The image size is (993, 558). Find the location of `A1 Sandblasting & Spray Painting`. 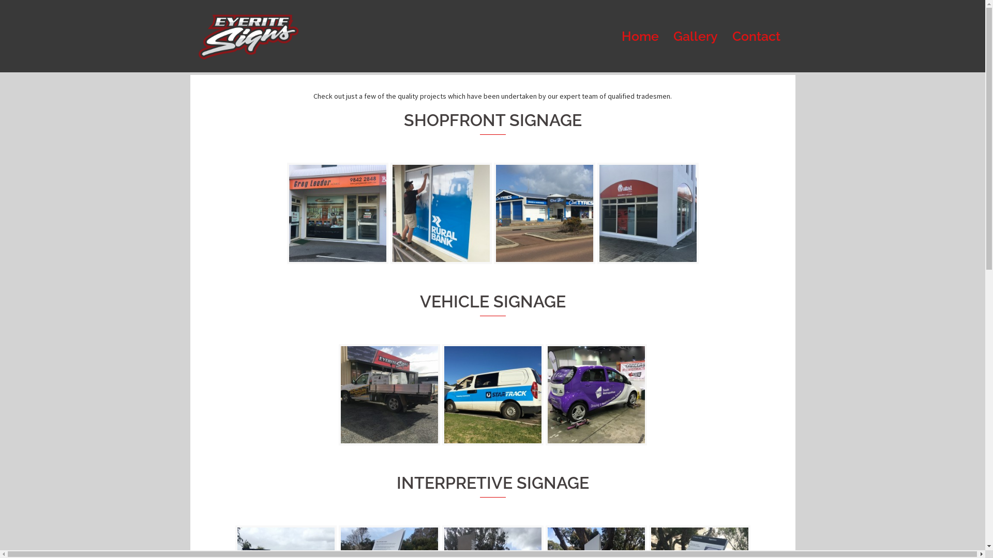

A1 Sandblasting & Spray Painting is located at coordinates (389, 395).